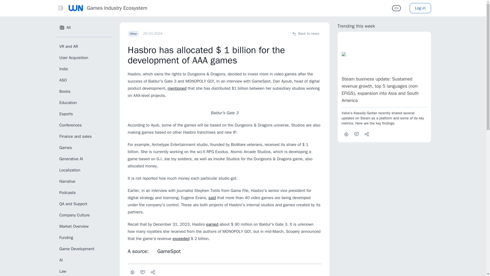 This screenshot has height=276, width=490. What do you see at coordinates (83, 148) in the screenshot?
I see `Games` at bounding box center [83, 148].